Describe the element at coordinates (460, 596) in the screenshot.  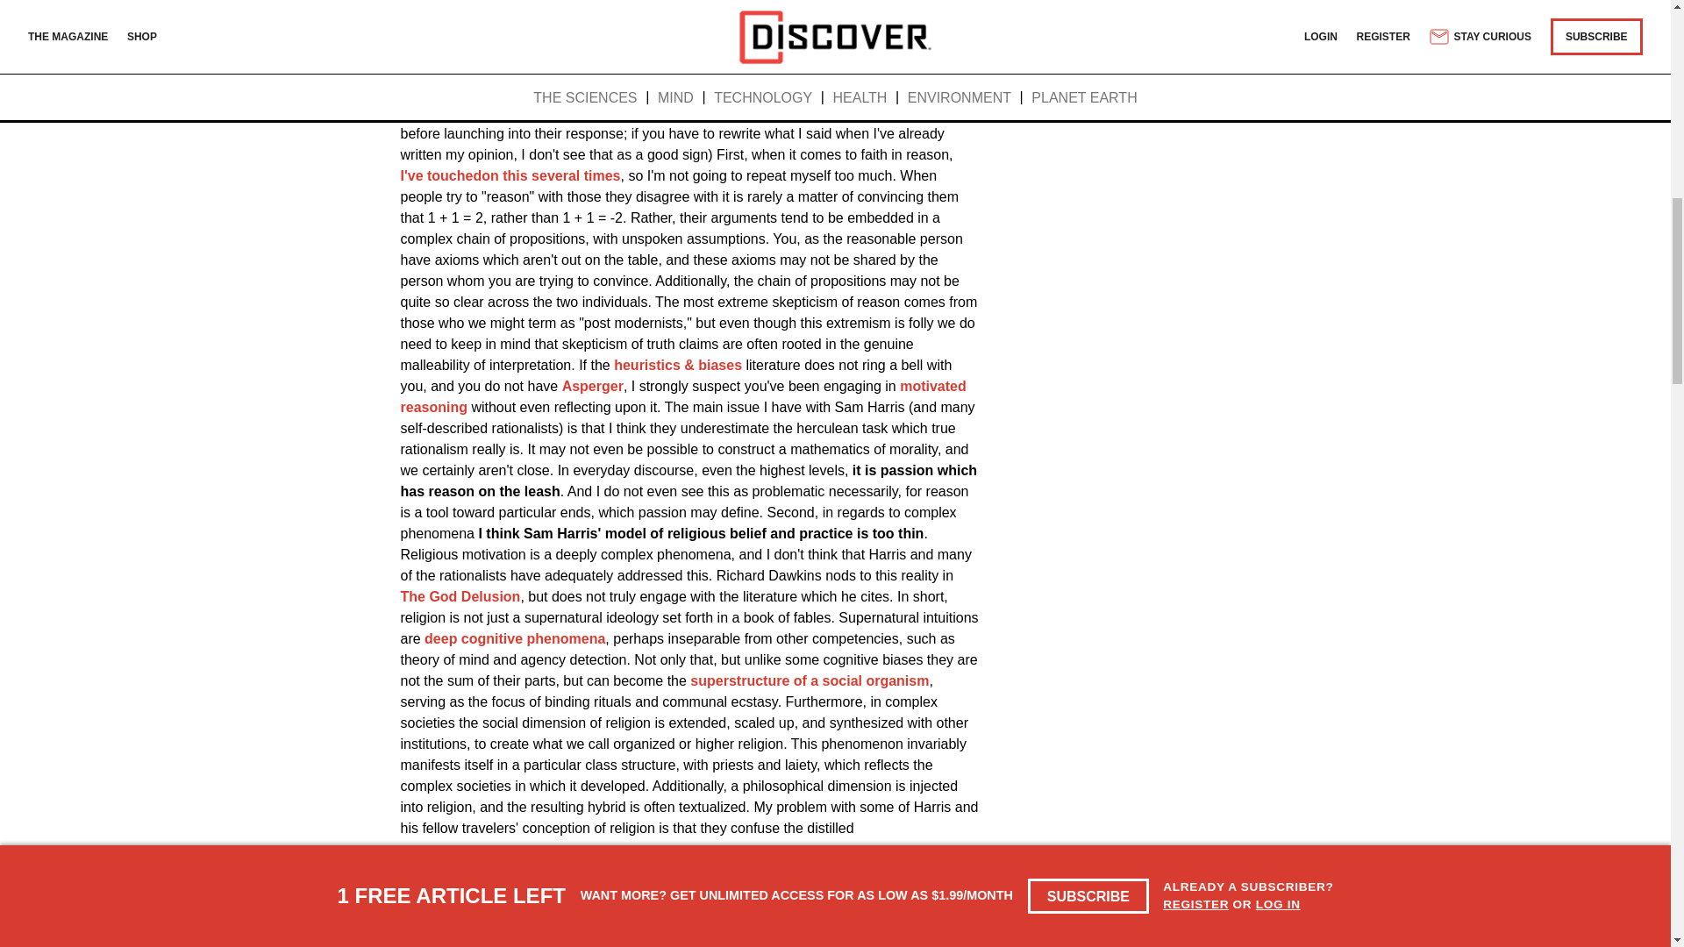
I see `The God Delusion` at that location.